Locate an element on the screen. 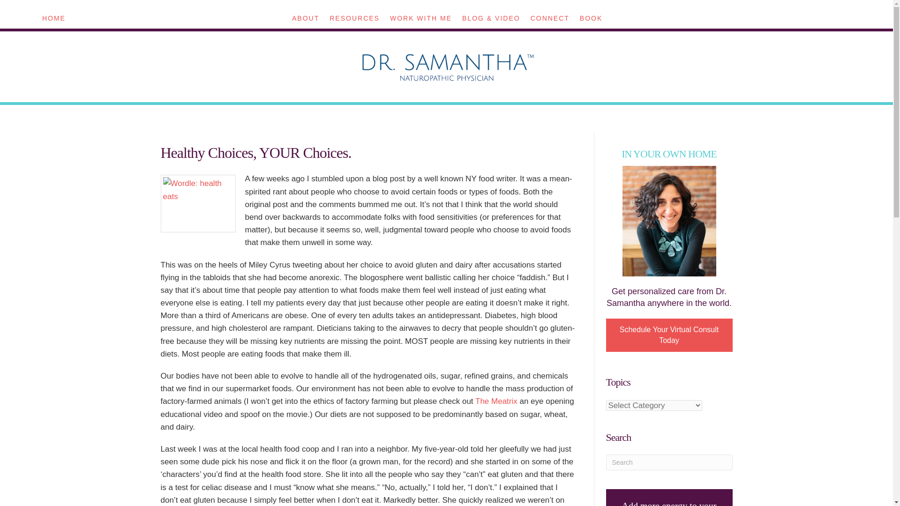 The height and width of the screenshot is (506, 900). Type and press Enter to search. is located at coordinates (669, 462).